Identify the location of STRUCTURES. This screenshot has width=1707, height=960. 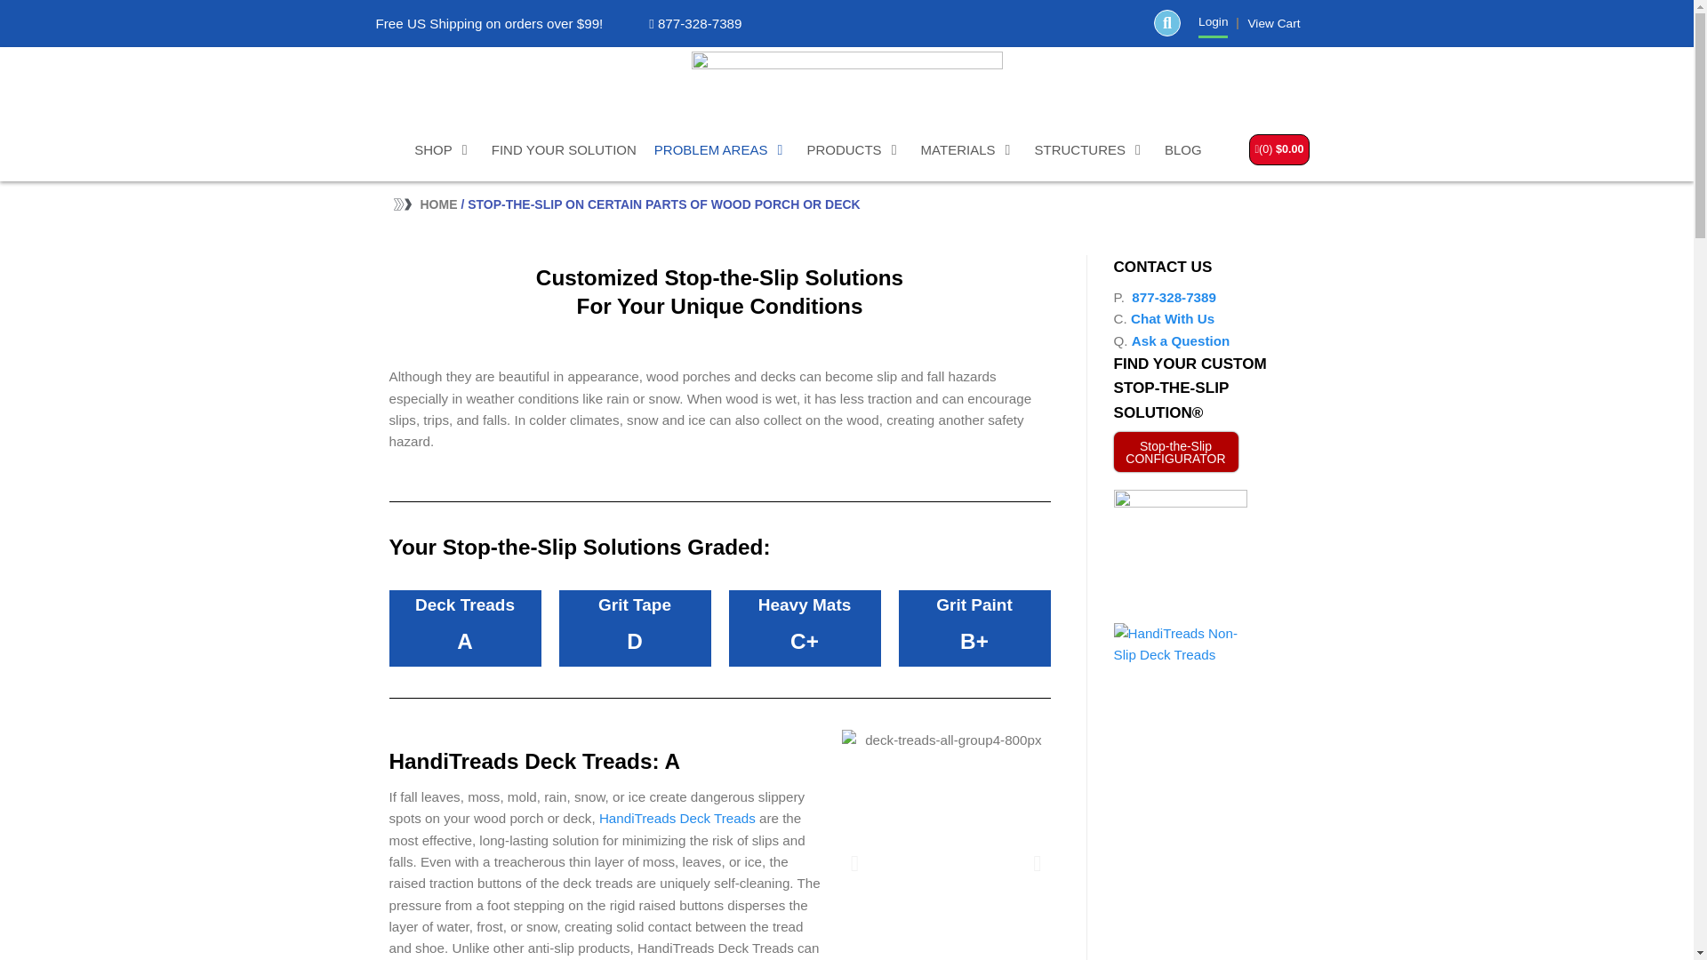
(1090, 149).